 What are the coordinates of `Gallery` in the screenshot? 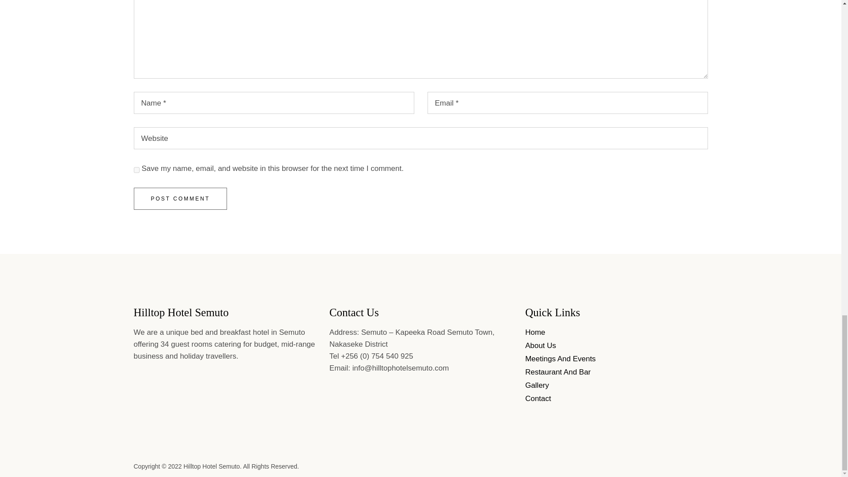 It's located at (537, 385).